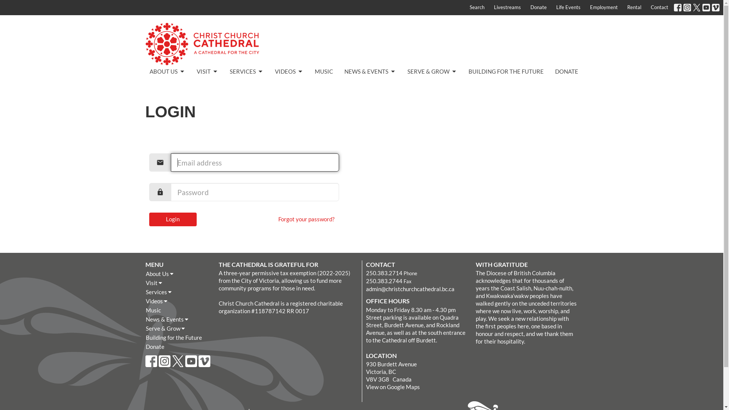 This screenshot has height=410, width=729. I want to click on Login, so click(172, 219).